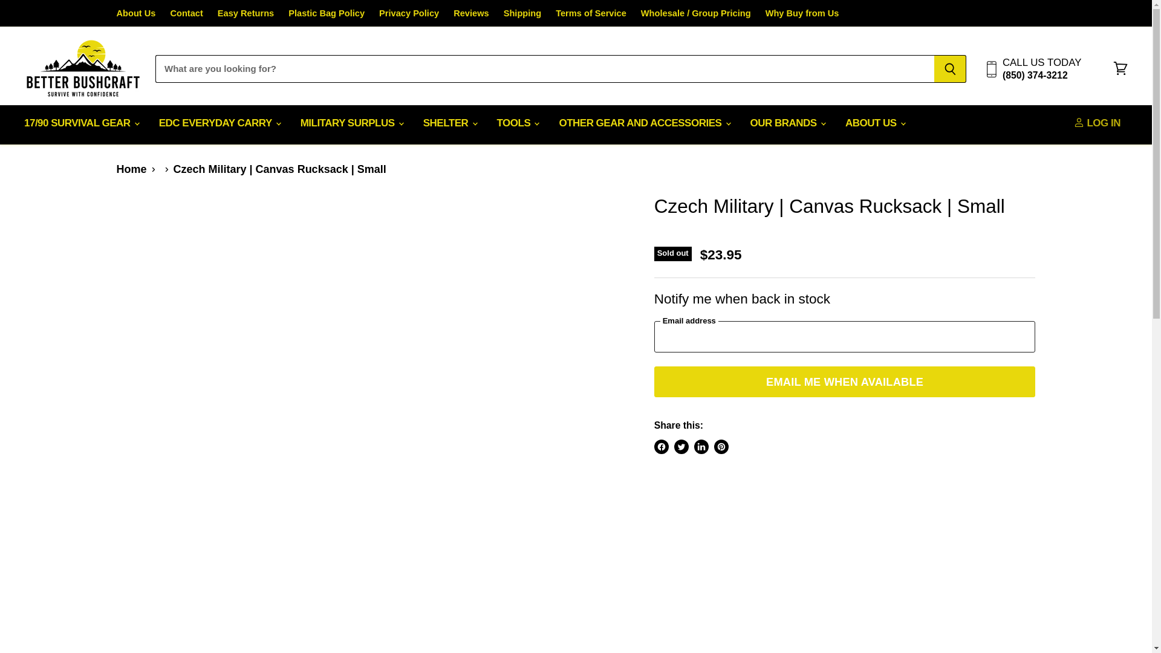  I want to click on View cart, so click(1120, 69).